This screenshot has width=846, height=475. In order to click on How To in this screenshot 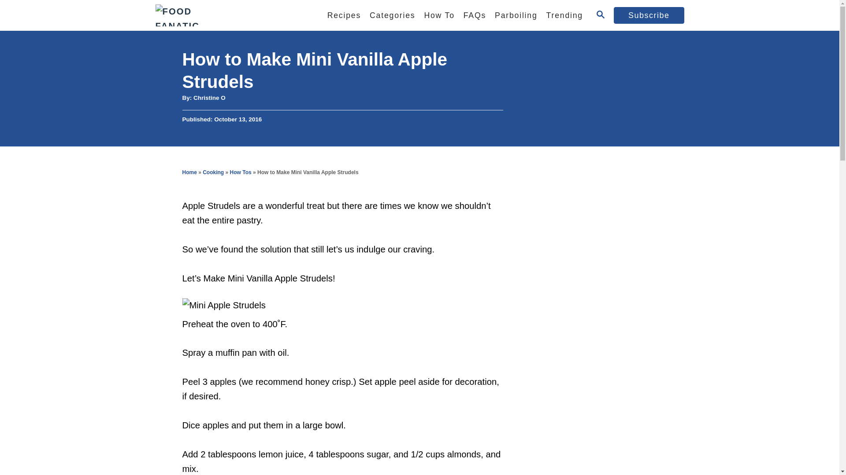, I will do `click(439, 15)`.